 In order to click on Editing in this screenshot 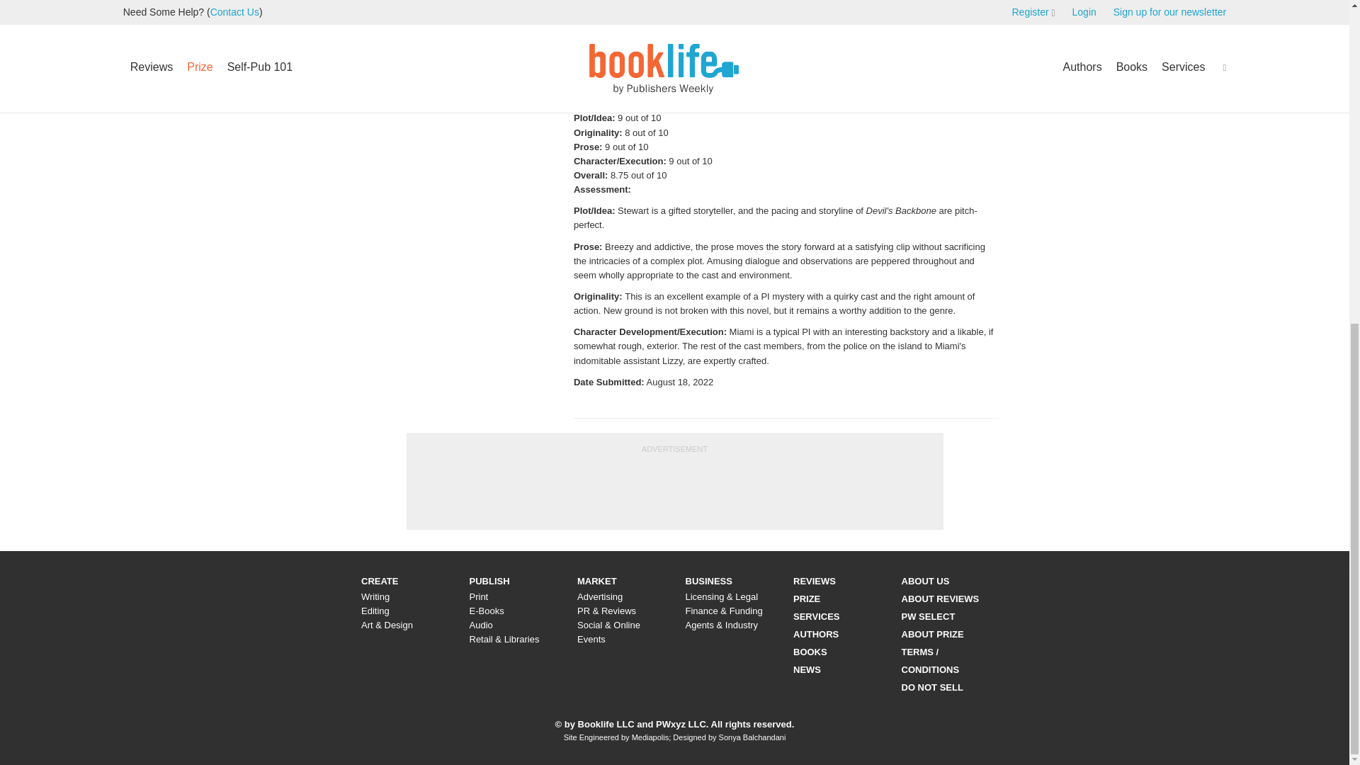, I will do `click(375, 611)`.